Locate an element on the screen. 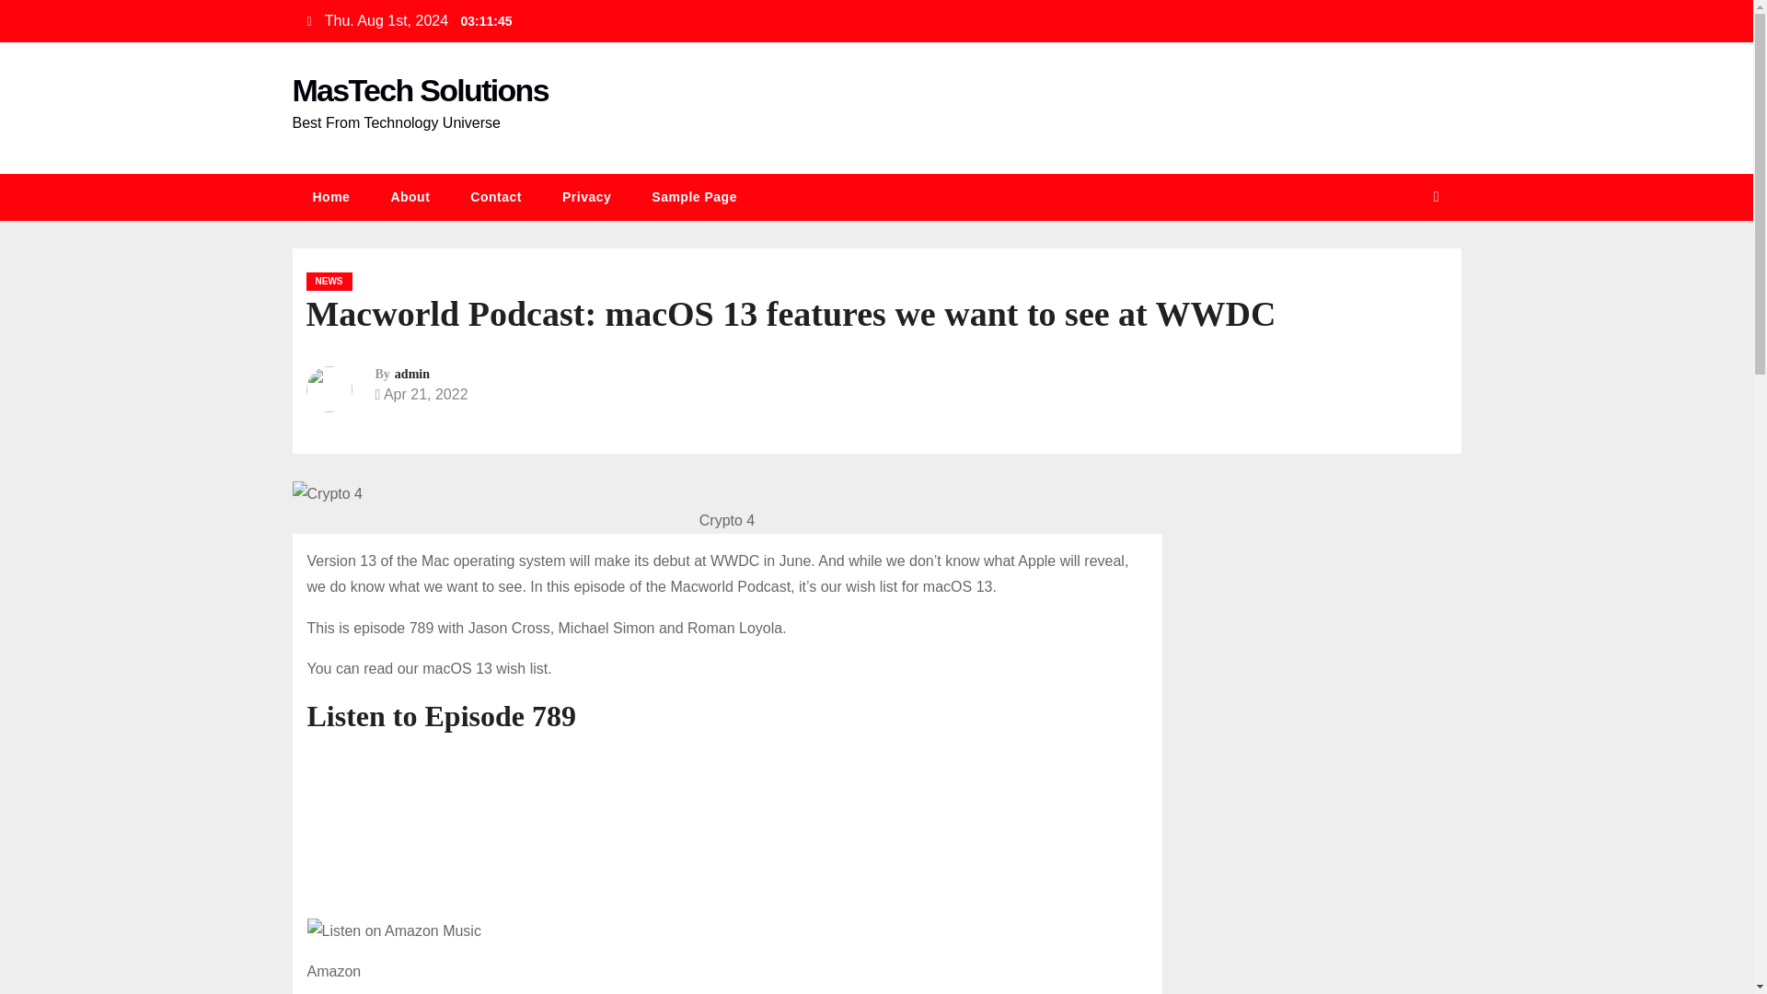 The width and height of the screenshot is (1767, 994). Privacy is located at coordinates (586, 197).